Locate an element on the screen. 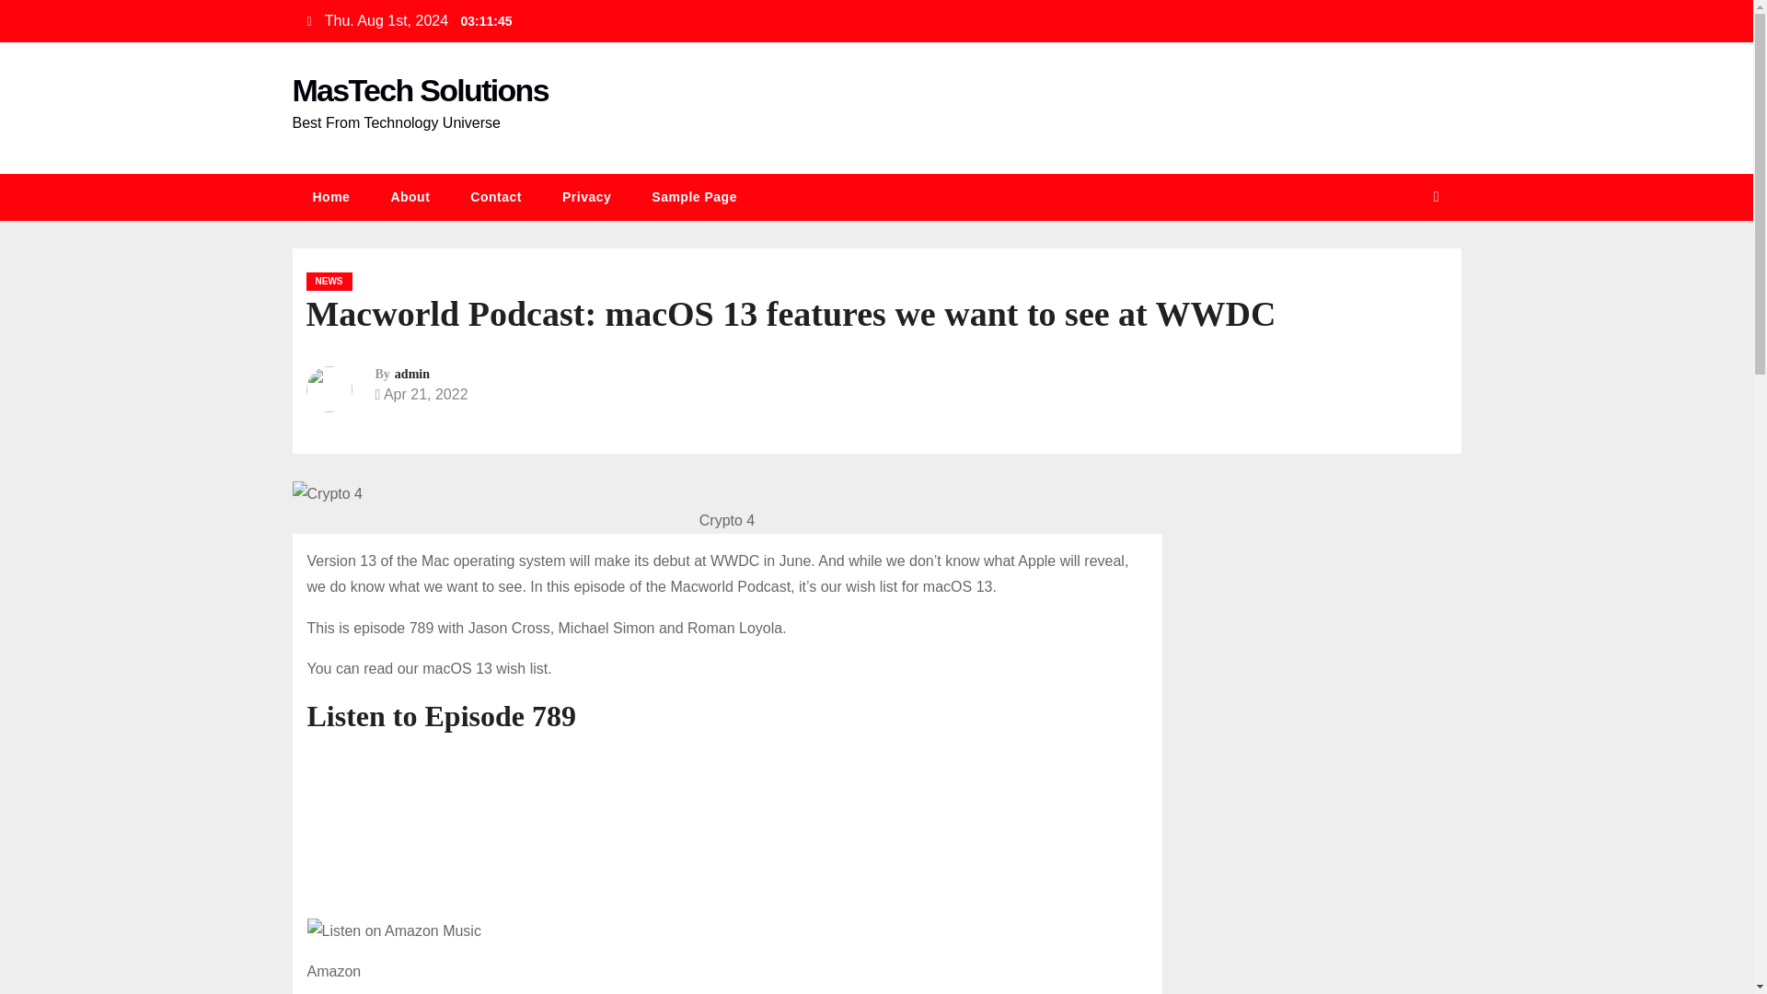 The width and height of the screenshot is (1767, 994). Privacy is located at coordinates (586, 197).